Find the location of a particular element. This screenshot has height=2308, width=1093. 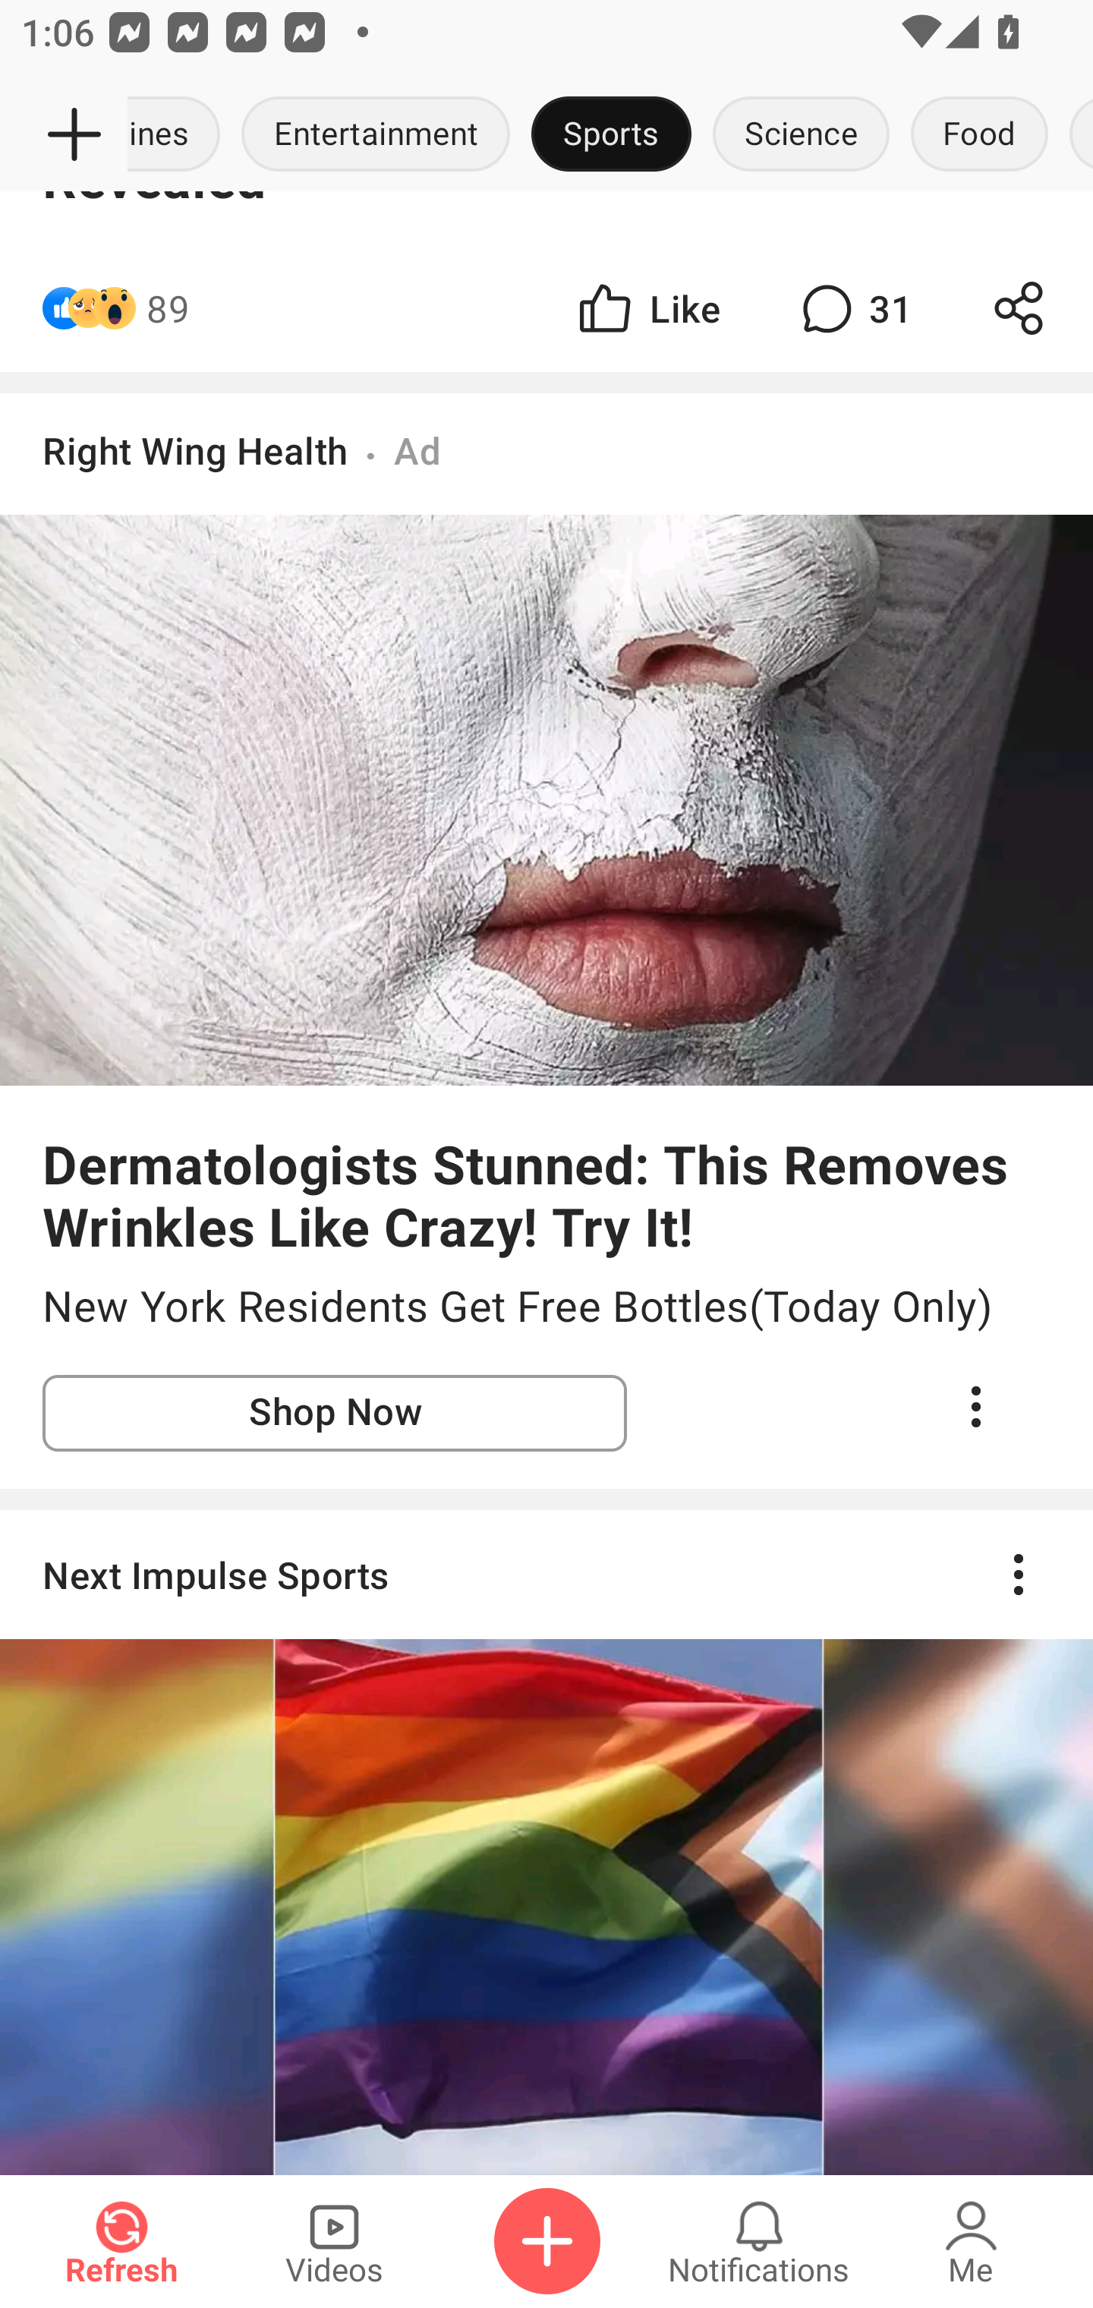

Entertainment is located at coordinates (375, 135).